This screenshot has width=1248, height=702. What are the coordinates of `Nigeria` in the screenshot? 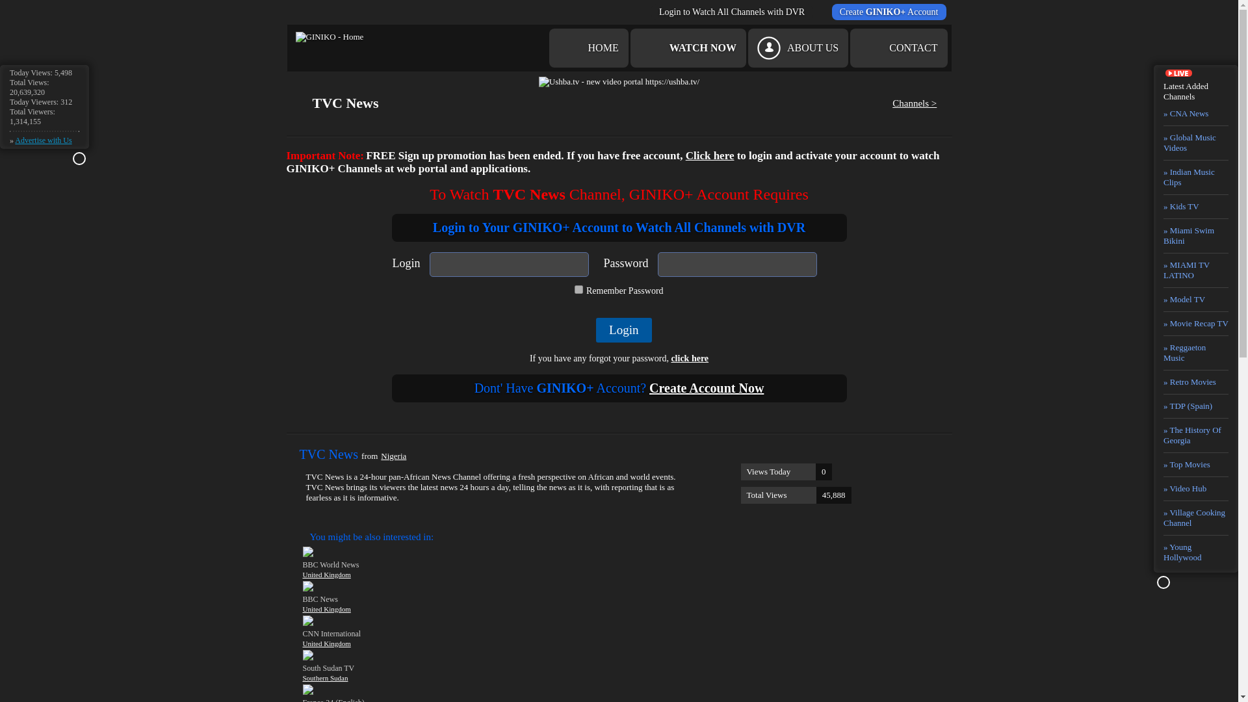 It's located at (393, 456).